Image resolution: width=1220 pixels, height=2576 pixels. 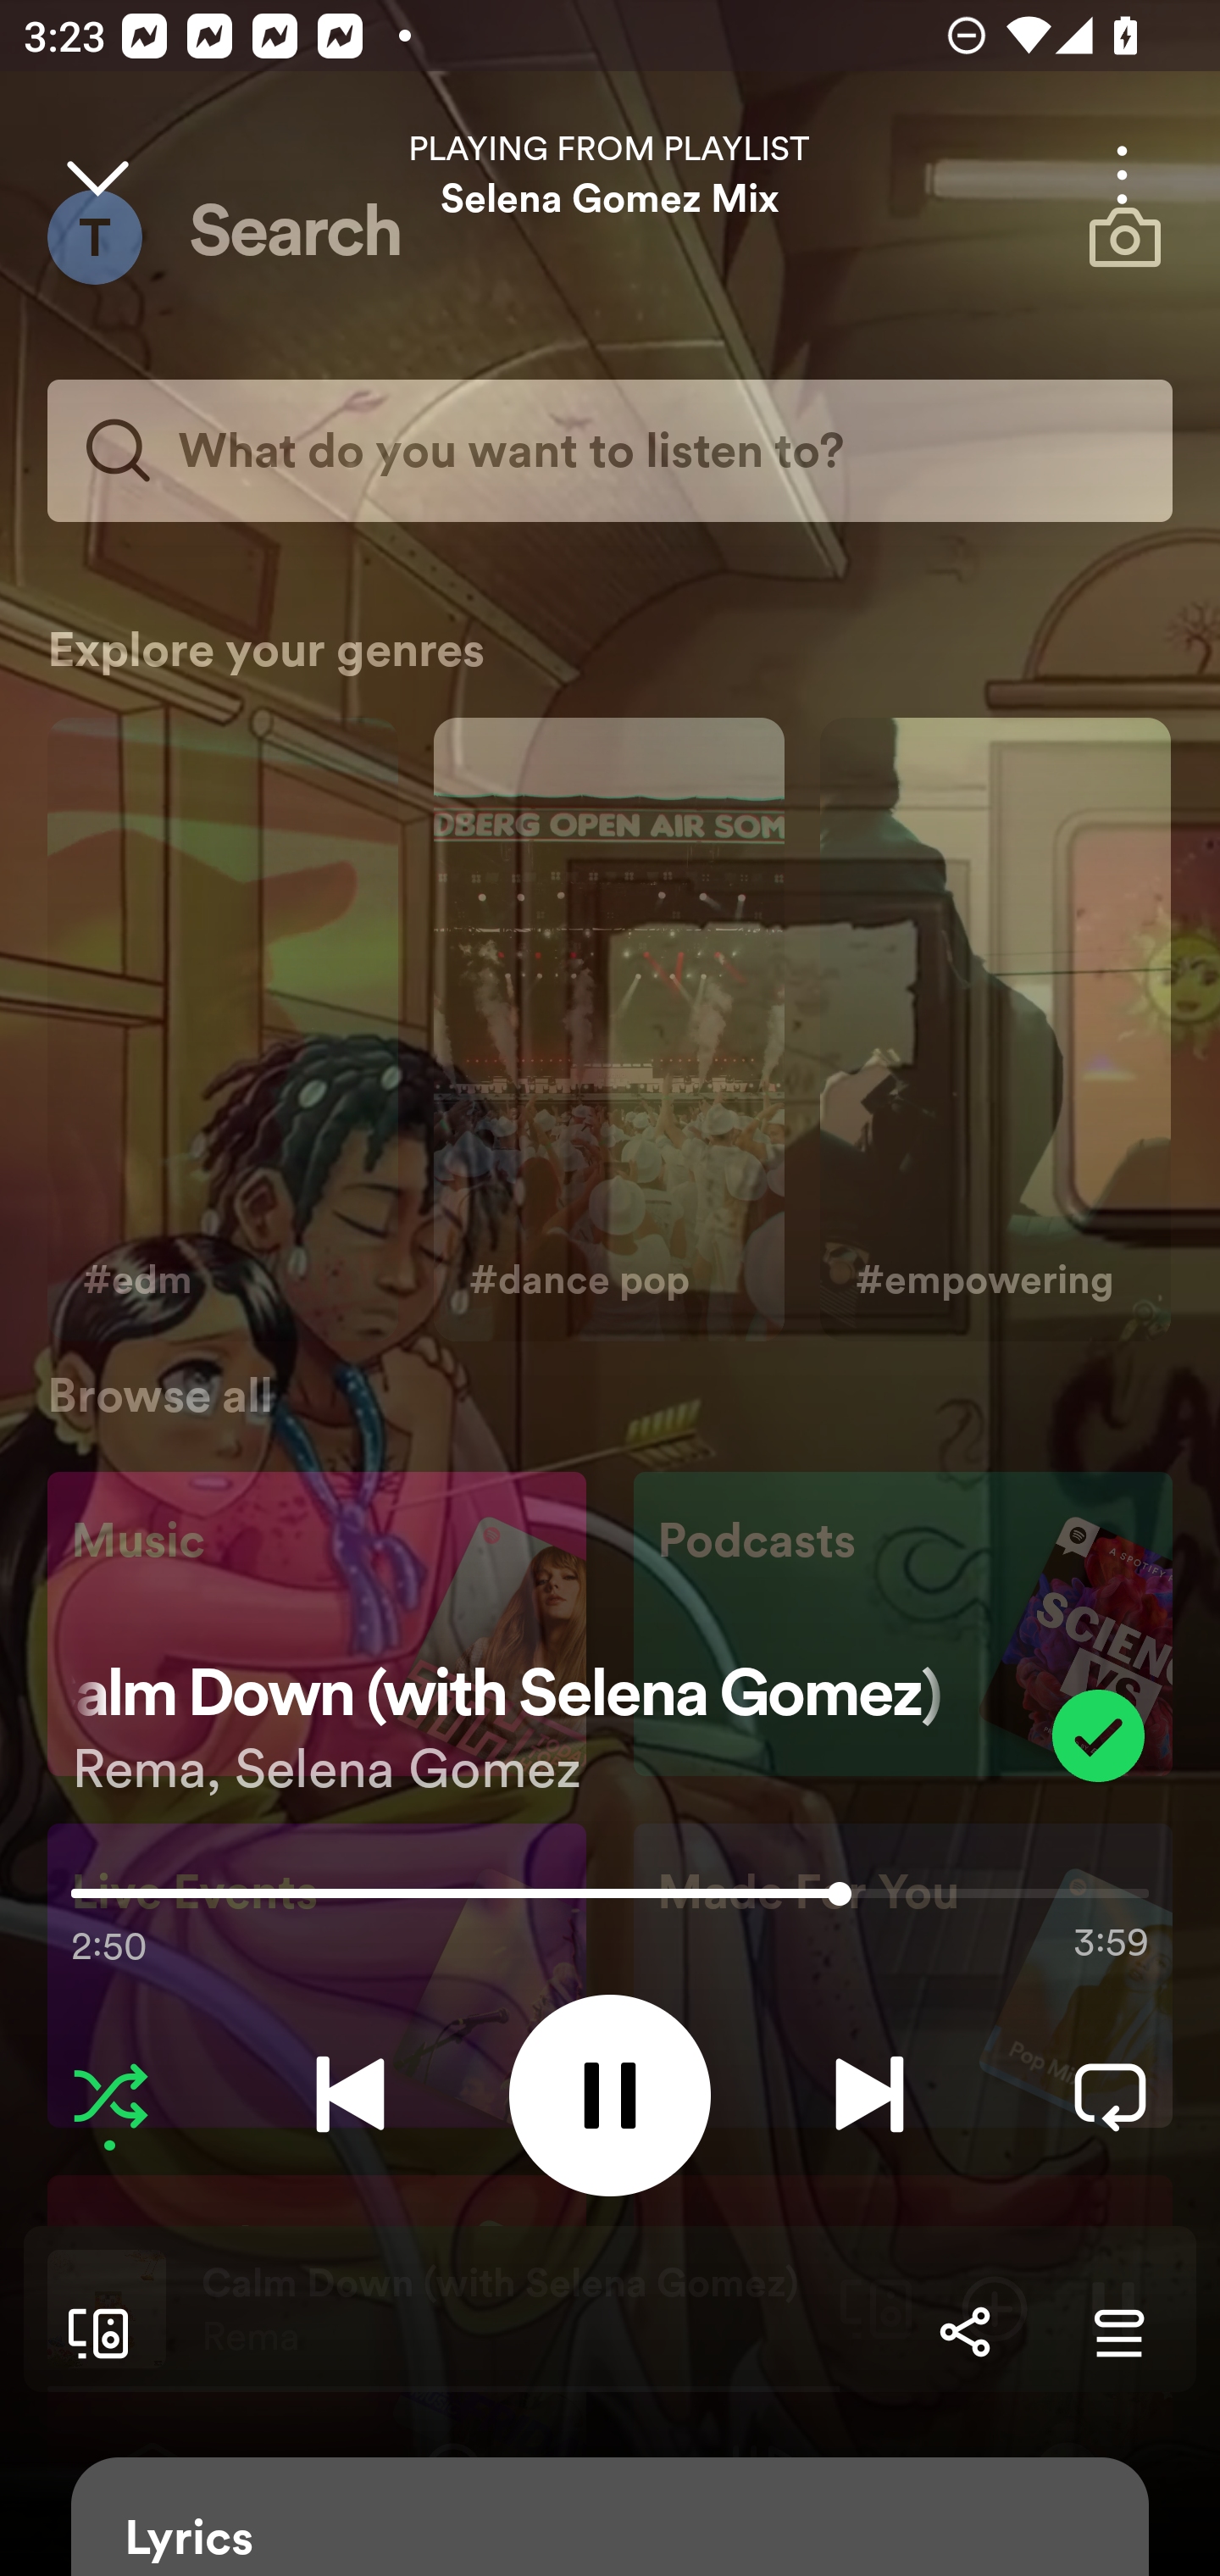 What do you see at coordinates (610, 1901) in the screenshot?
I see `2:50 3:59 170653.0 Use volume keys to adjust` at bounding box center [610, 1901].